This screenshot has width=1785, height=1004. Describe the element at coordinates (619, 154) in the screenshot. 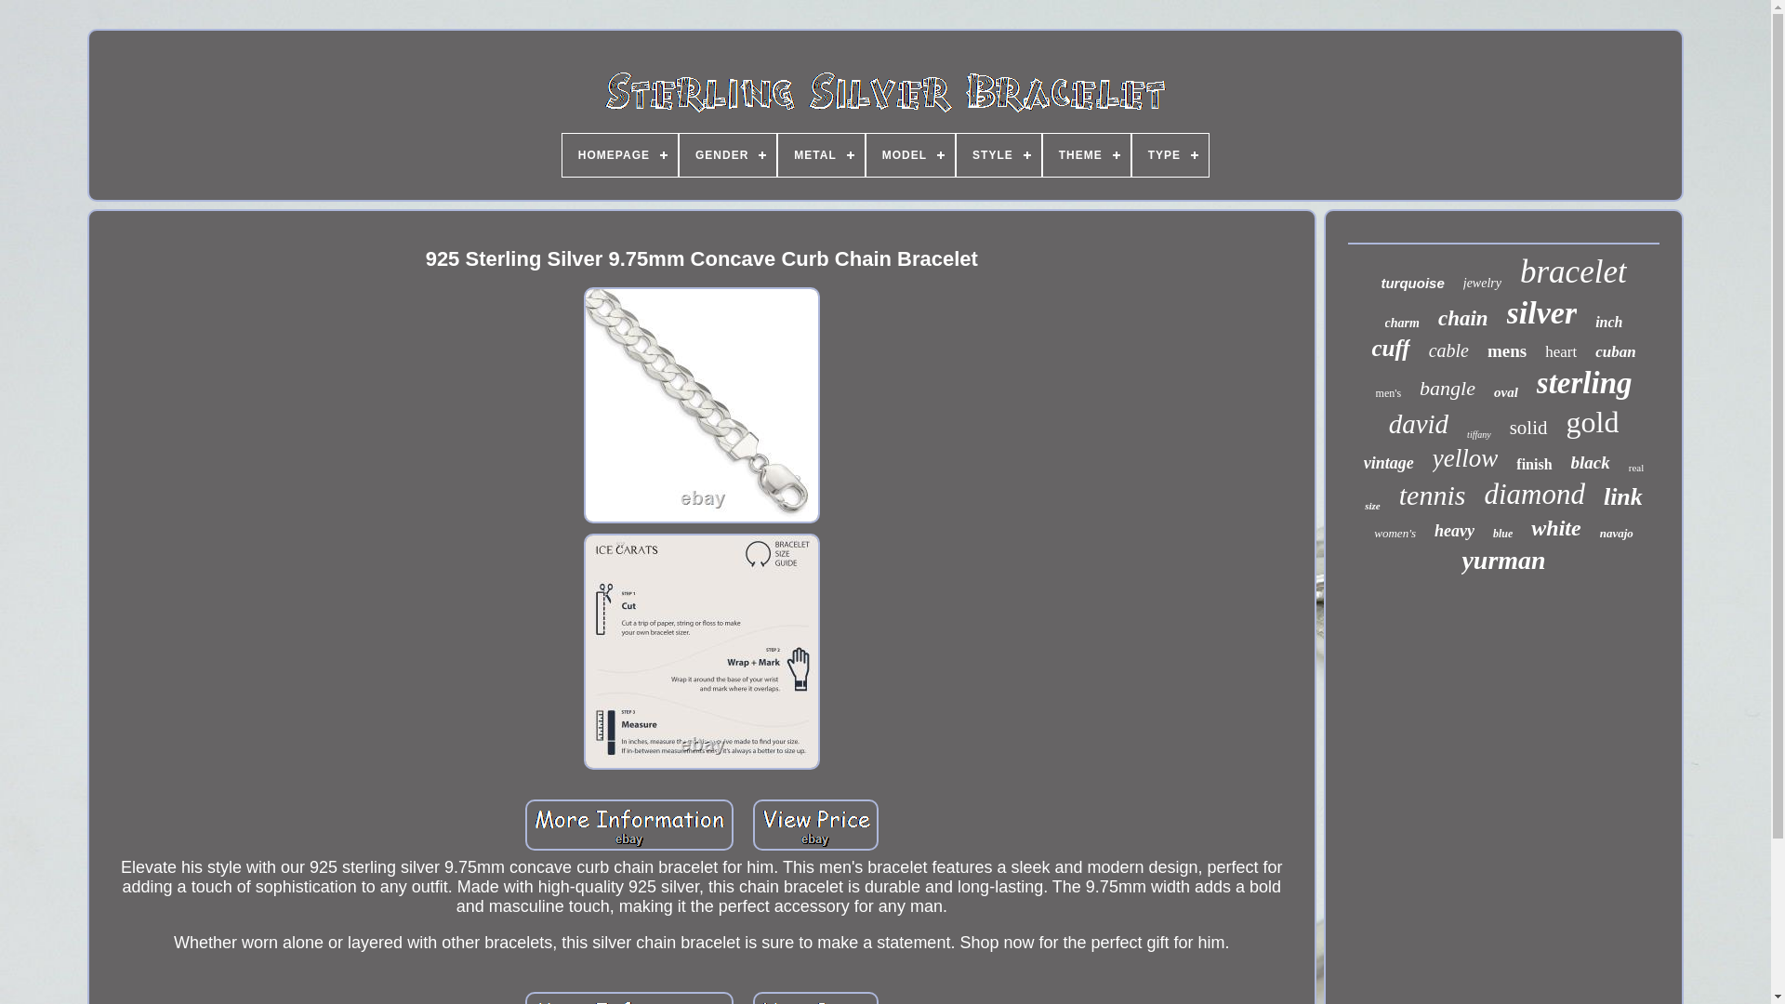

I see `HOMEPAGE` at that location.